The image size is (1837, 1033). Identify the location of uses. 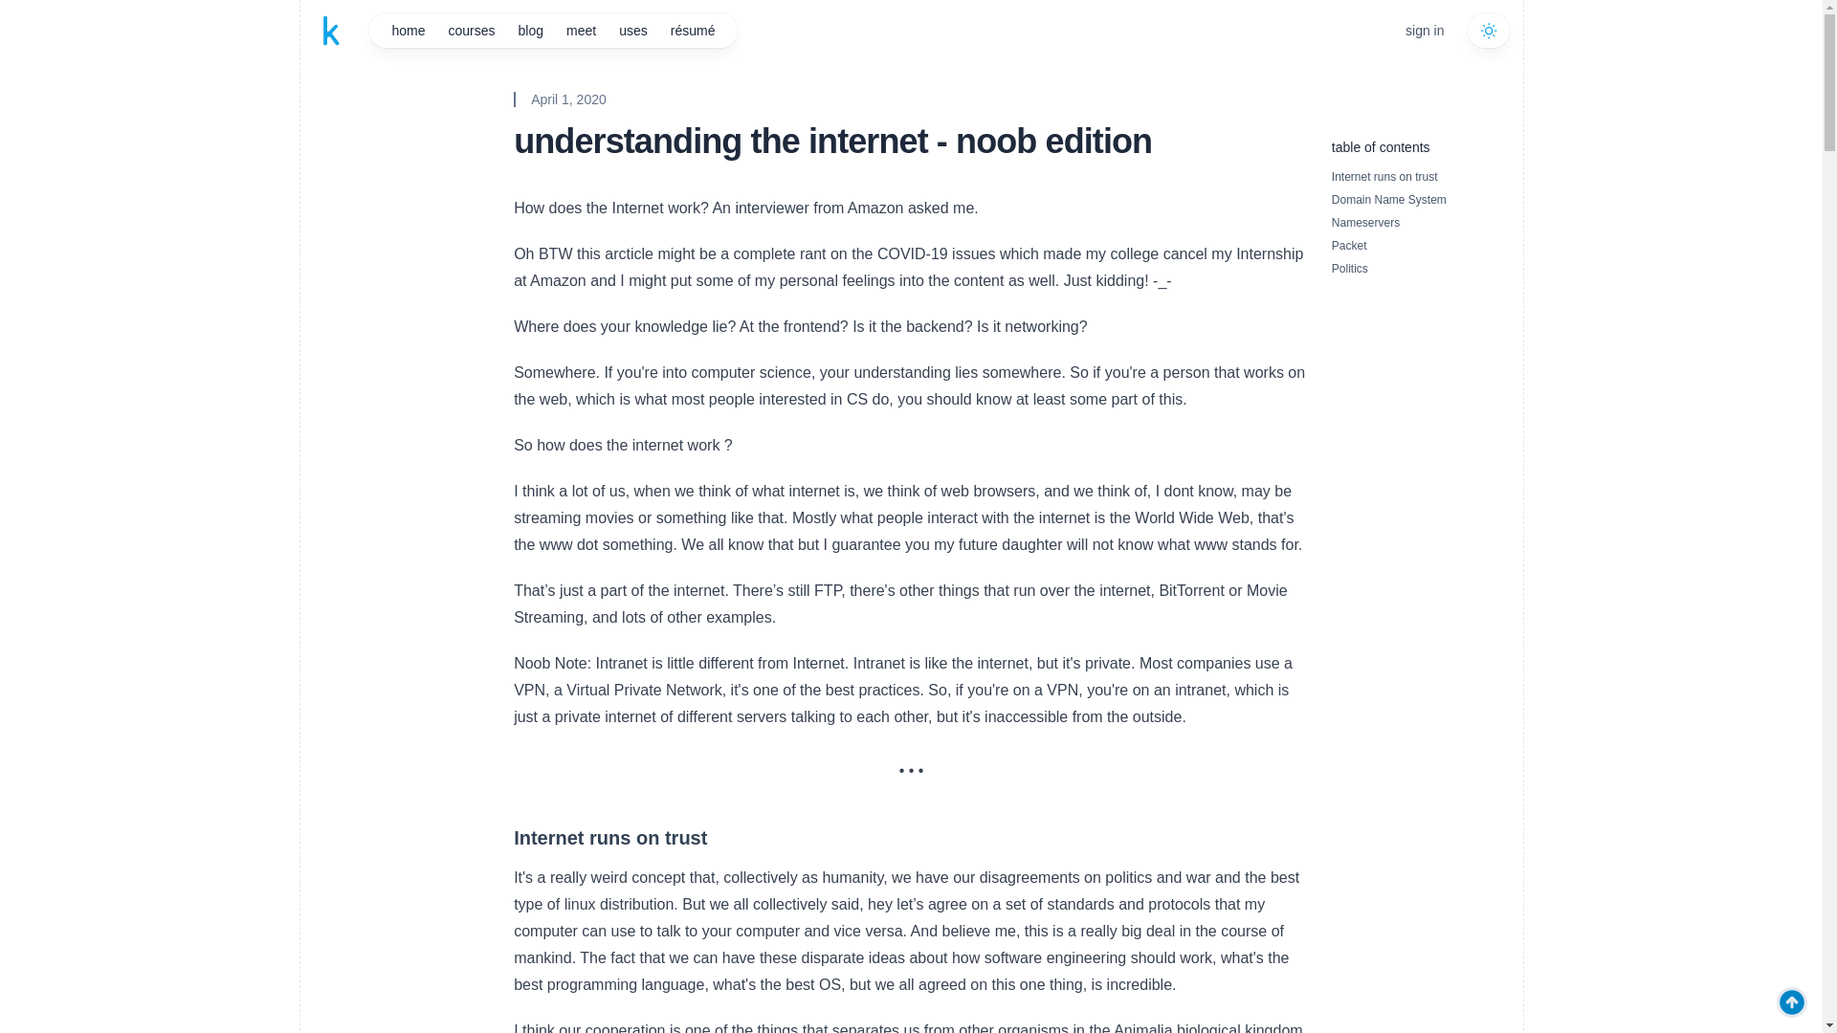
(633, 31).